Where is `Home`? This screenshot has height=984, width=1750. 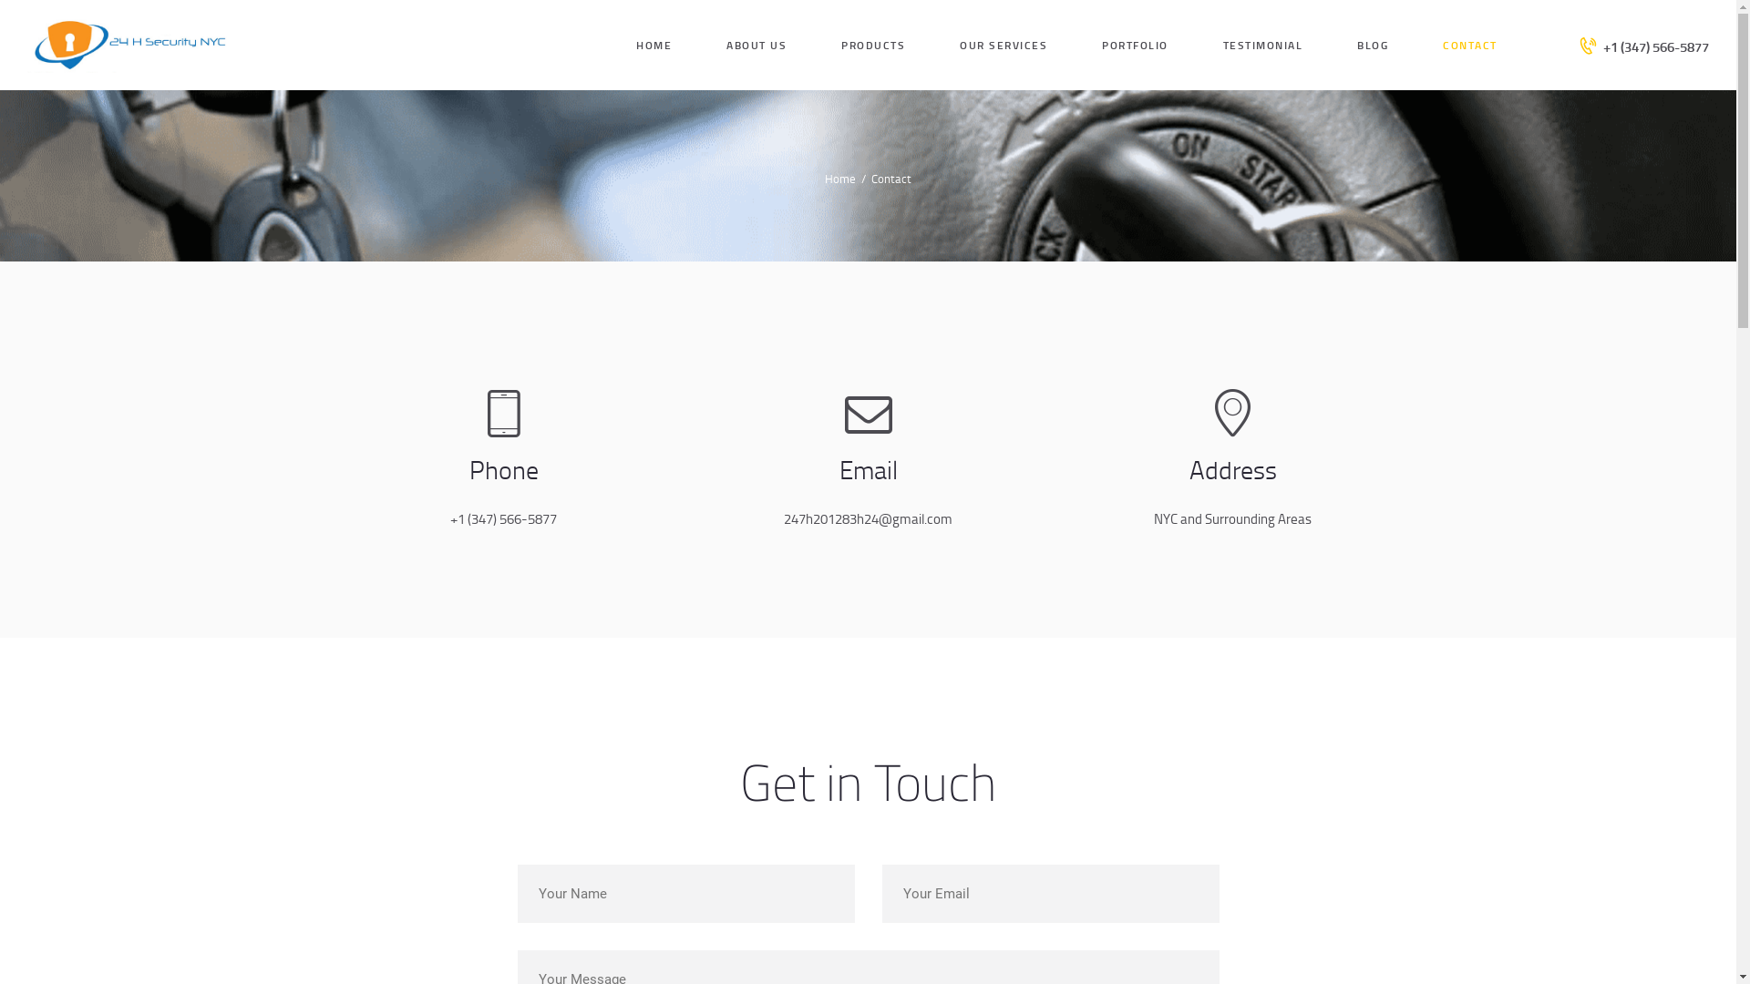 Home is located at coordinates (840, 179).